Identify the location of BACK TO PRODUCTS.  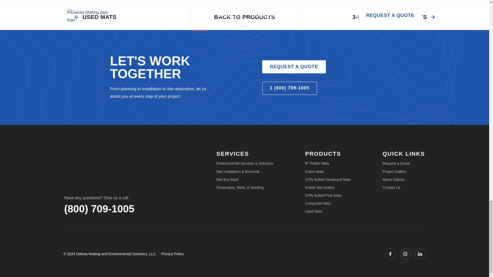
(244, 17).